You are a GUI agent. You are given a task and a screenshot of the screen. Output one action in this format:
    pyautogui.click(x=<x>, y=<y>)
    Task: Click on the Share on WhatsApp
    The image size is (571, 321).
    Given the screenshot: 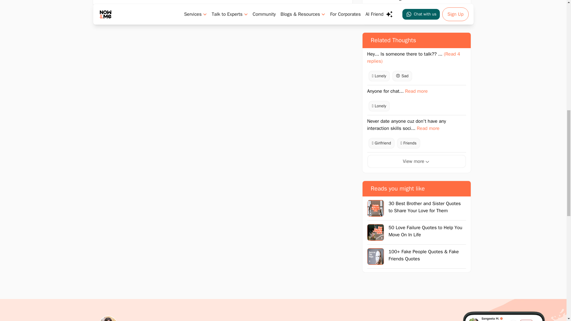 What is the action you would take?
    pyautogui.click(x=374, y=13)
    